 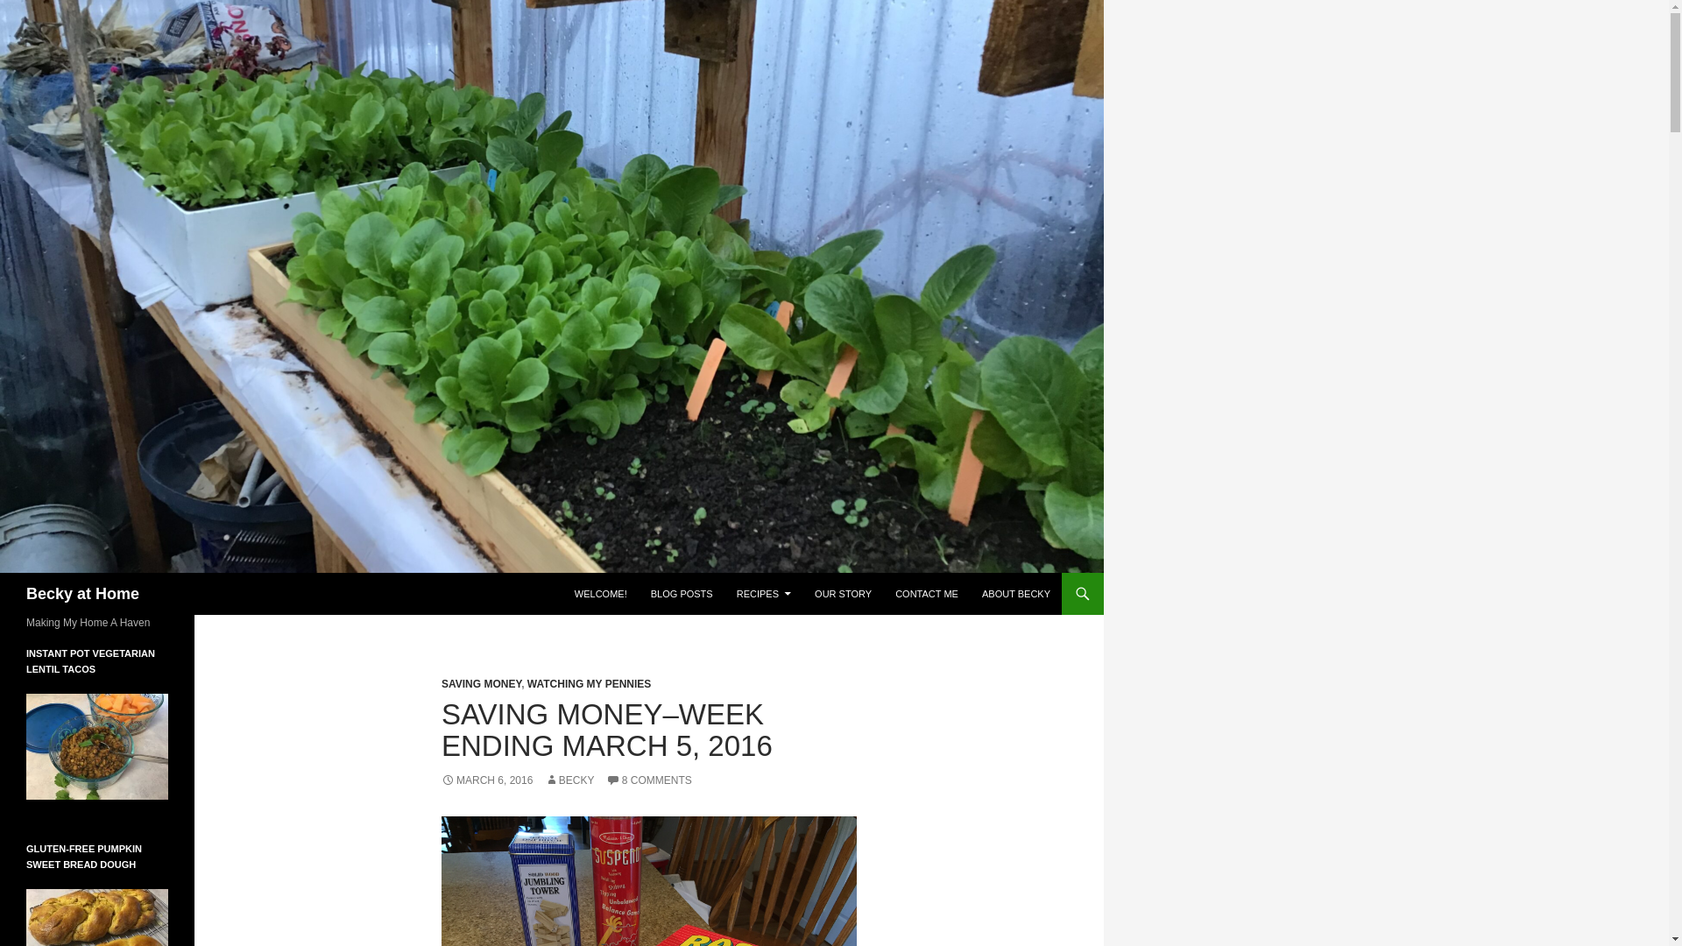 What do you see at coordinates (682, 594) in the screenshot?
I see `BLOG POSTS` at bounding box center [682, 594].